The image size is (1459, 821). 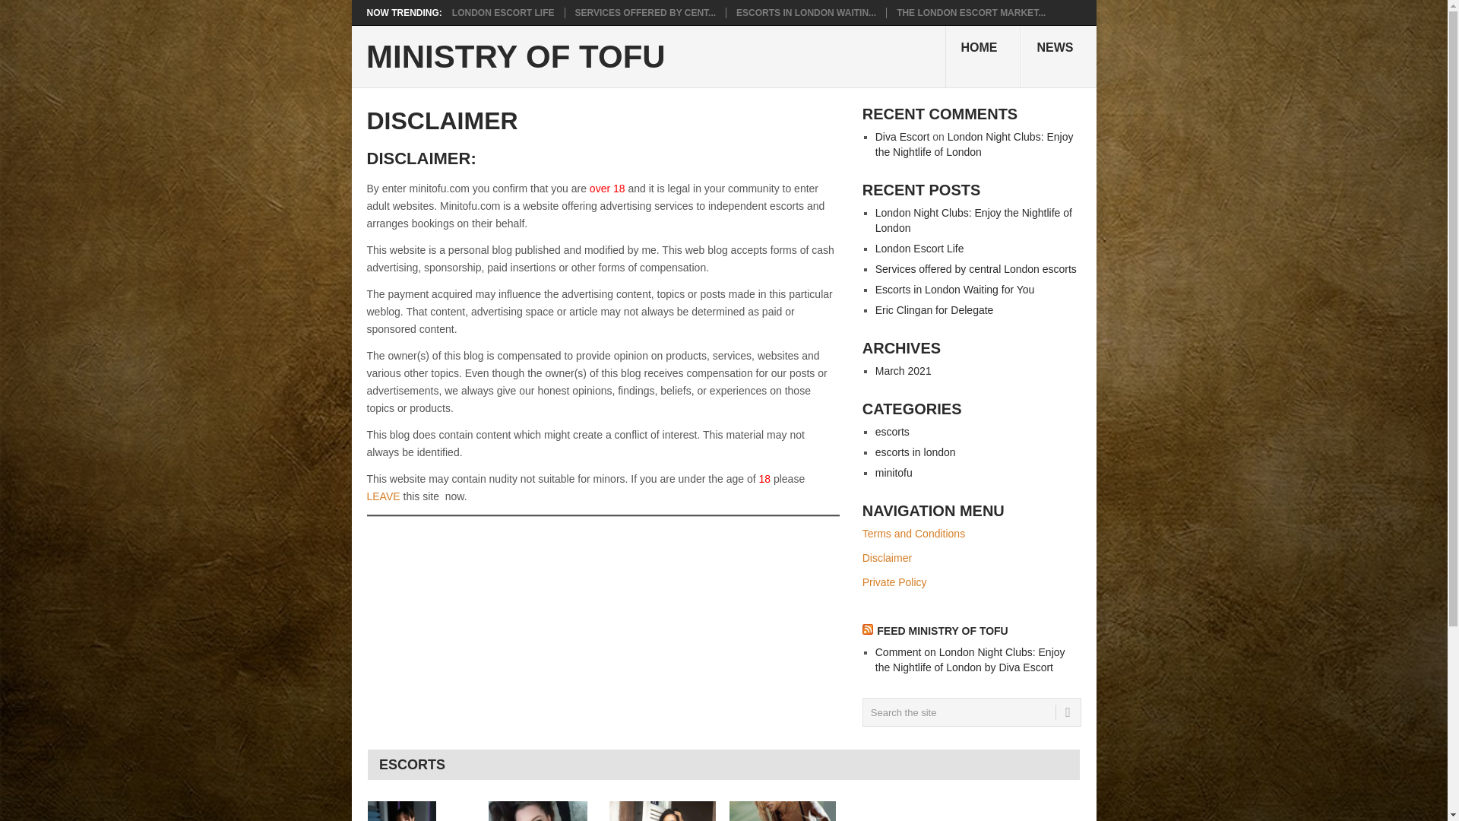 What do you see at coordinates (935, 309) in the screenshot?
I see `Eric Clingan for Delegate` at bounding box center [935, 309].